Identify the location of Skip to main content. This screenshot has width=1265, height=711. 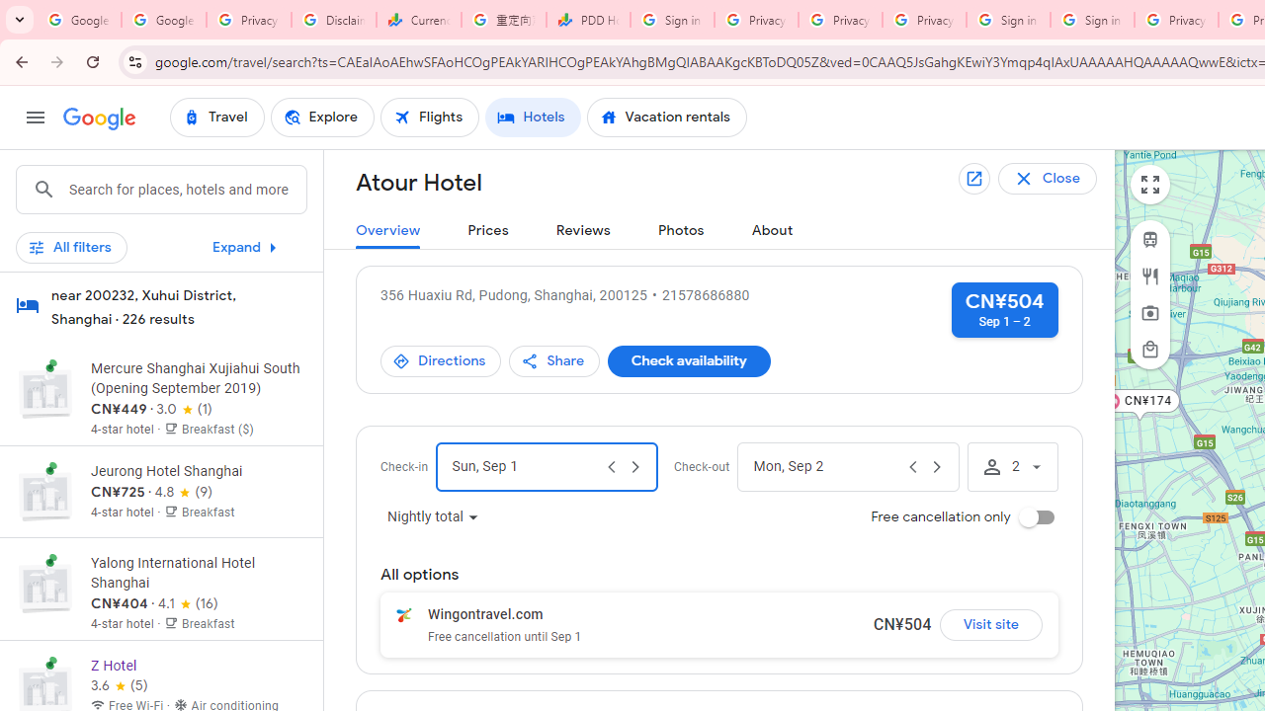
(161, 256).